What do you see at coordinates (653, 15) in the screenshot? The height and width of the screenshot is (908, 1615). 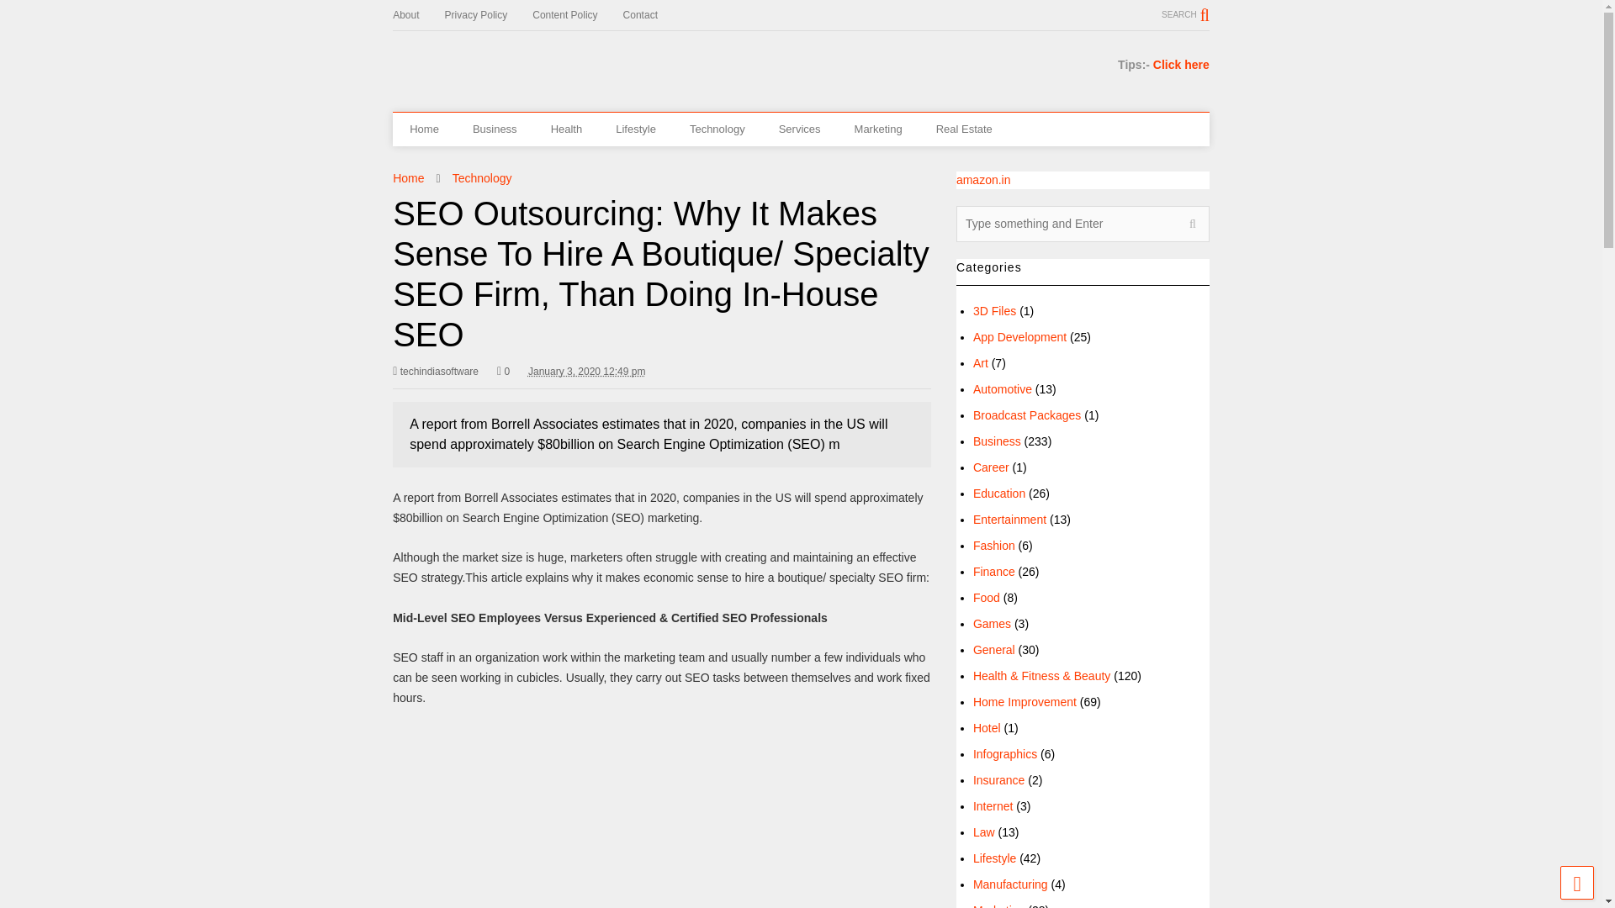 I see `Contact` at bounding box center [653, 15].